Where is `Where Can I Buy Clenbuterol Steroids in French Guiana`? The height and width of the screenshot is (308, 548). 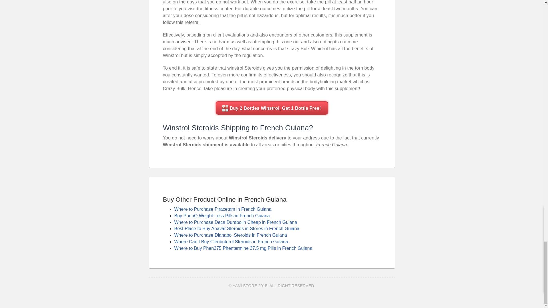 Where Can I Buy Clenbuterol Steroids in French Guiana is located at coordinates (231, 242).